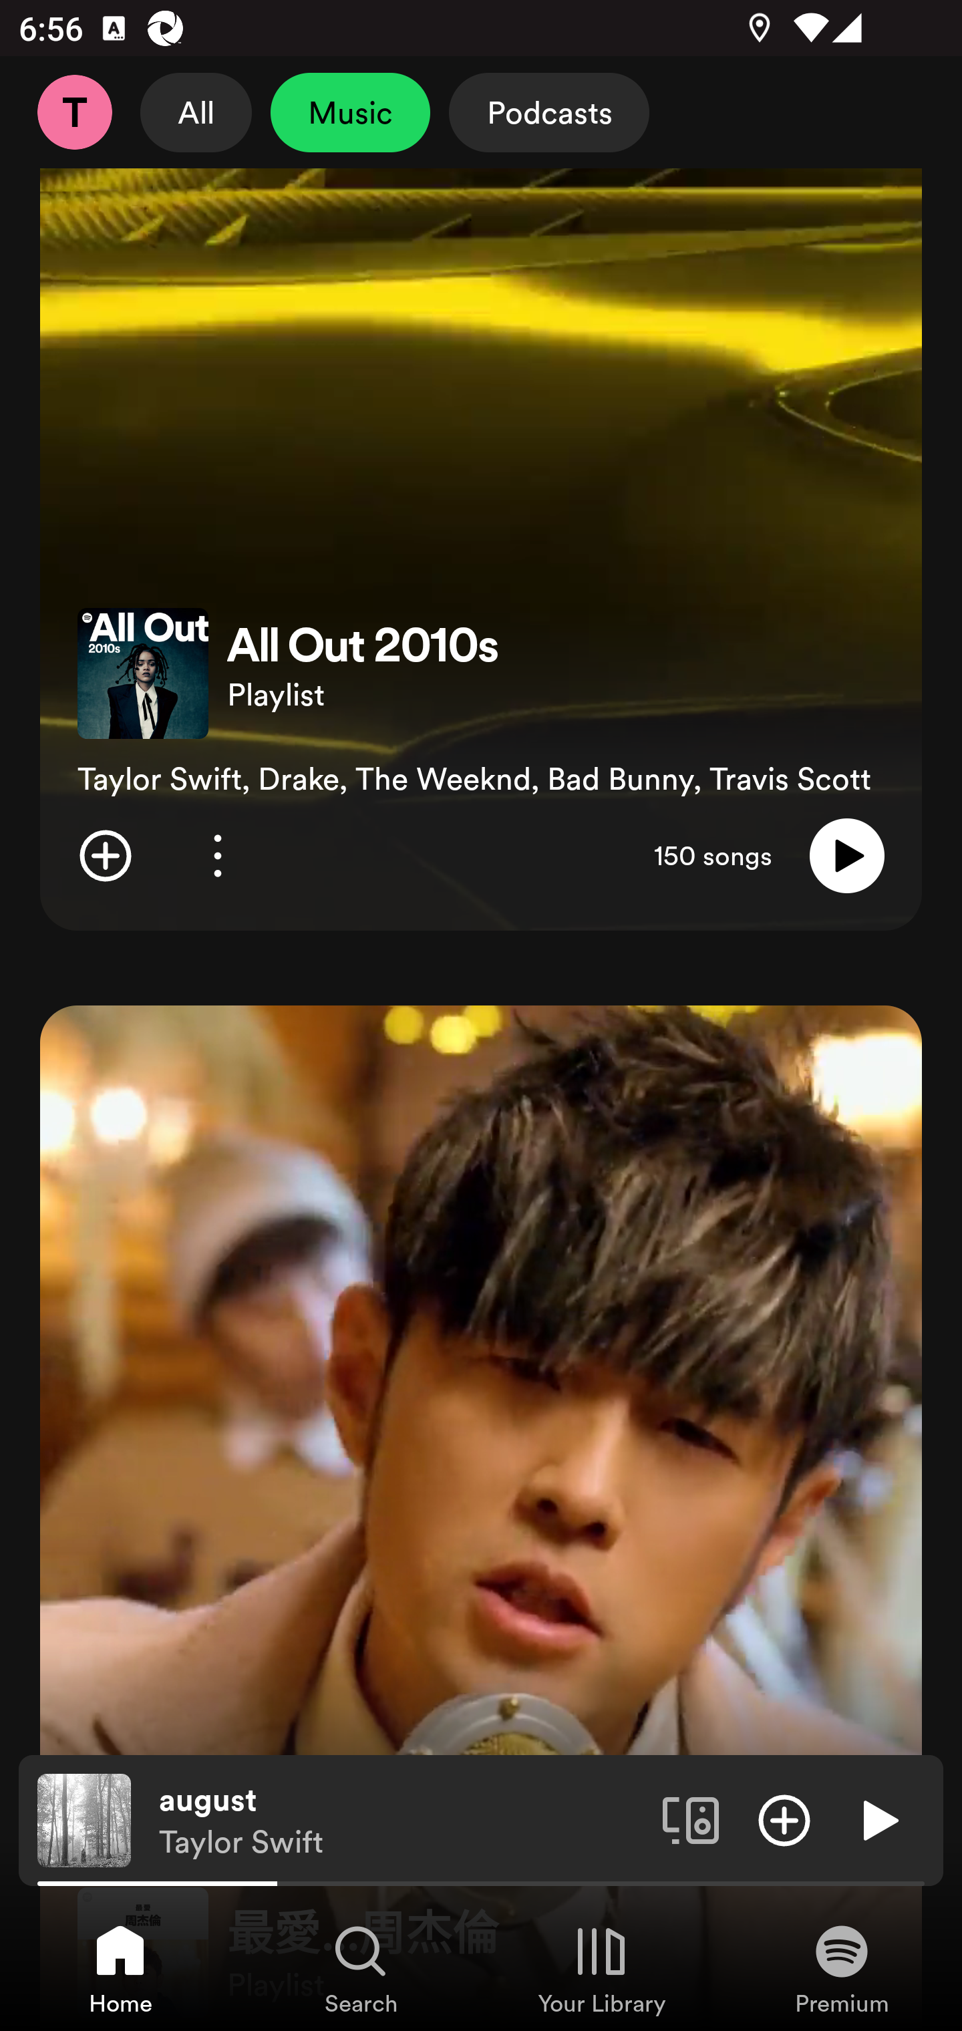 Image resolution: width=962 pixels, height=2031 pixels. I want to click on Add item, so click(105, 855).